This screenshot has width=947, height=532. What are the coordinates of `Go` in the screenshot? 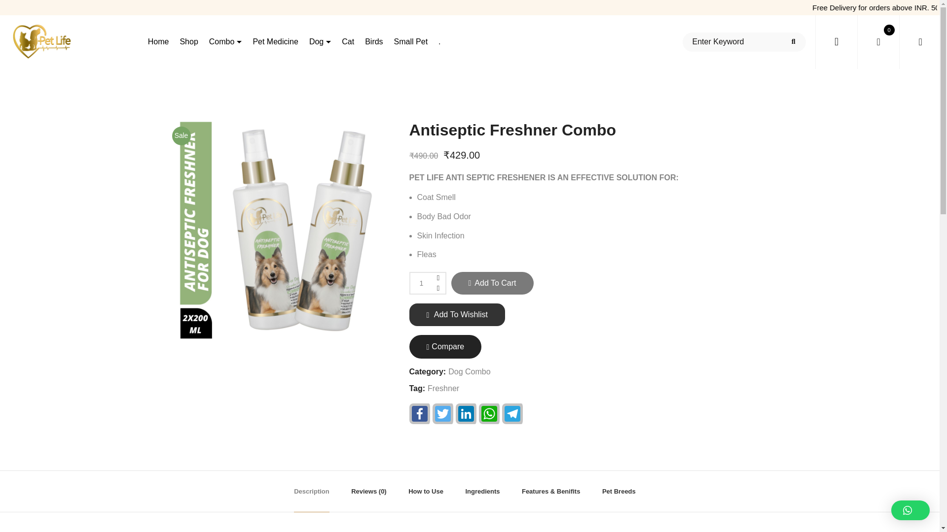 It's located at (793, 41).